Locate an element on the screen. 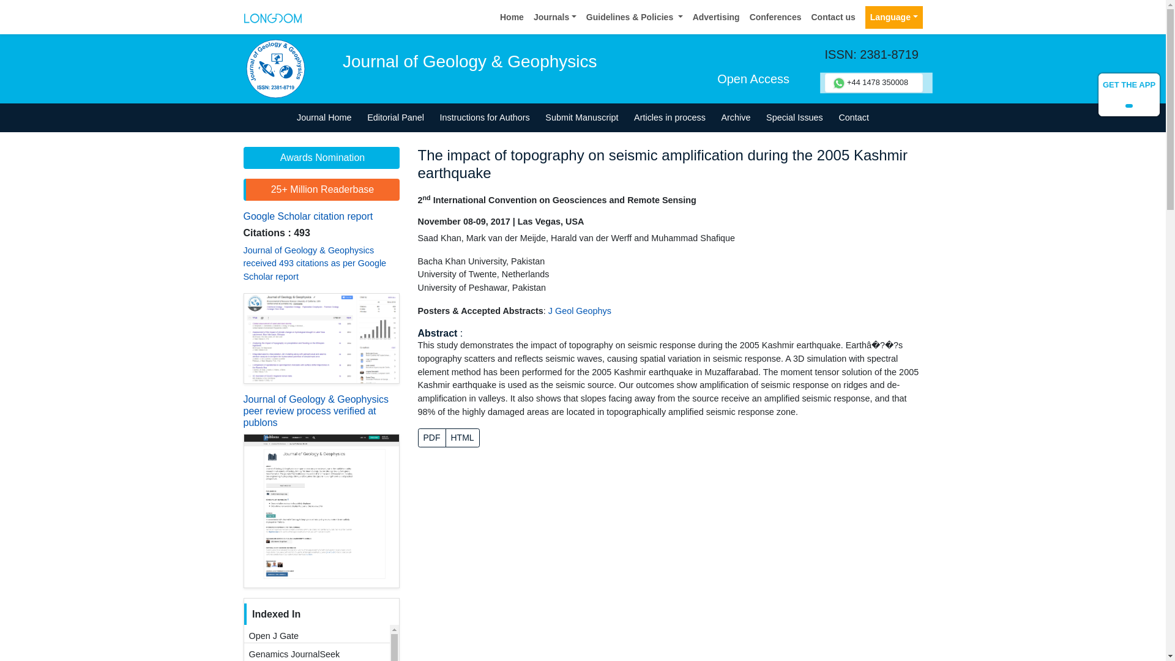  Advertising is located at coordinates (716, 17).